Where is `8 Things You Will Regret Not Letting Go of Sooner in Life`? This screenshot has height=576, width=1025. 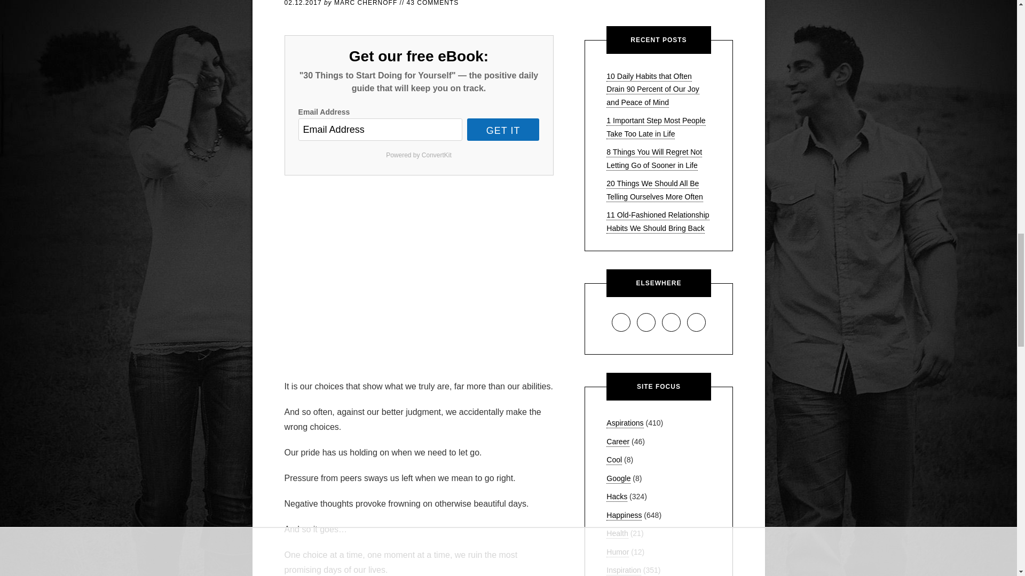 8 Things You Will Regret Not Letting Go of Sooner in Life is located at coordinates (655, 159).